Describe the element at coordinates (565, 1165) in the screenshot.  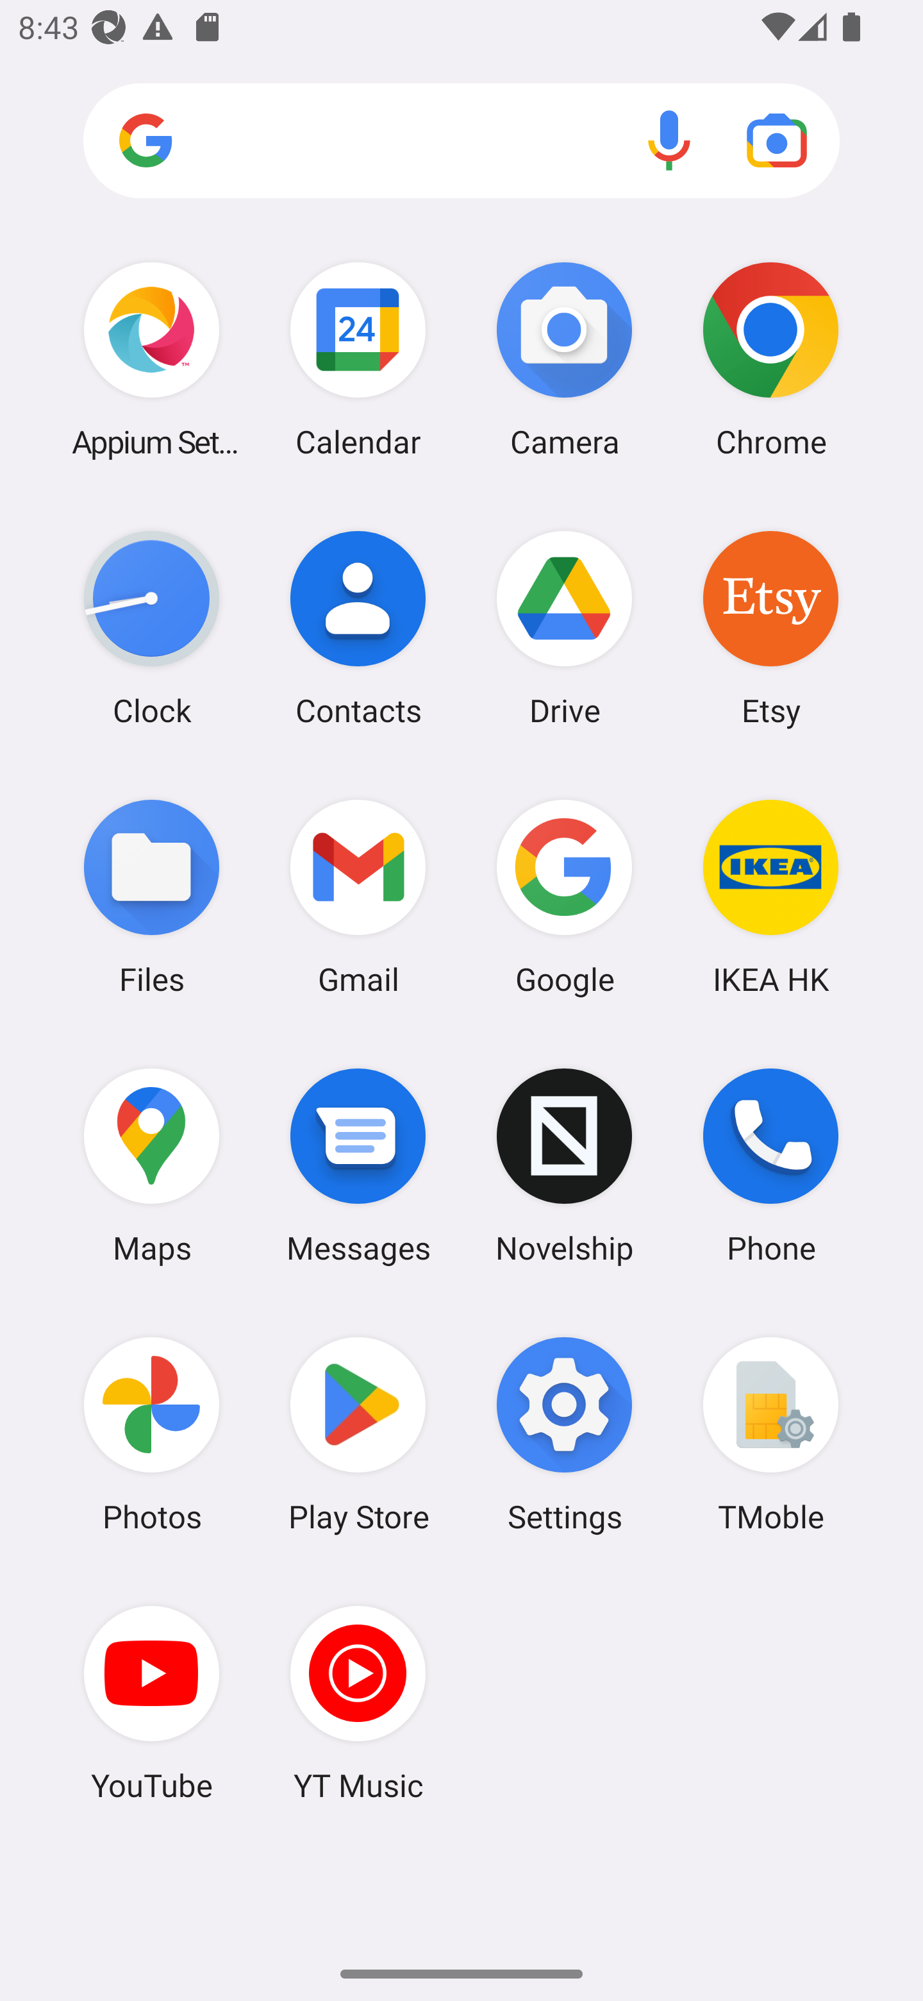
I see `Novelship` at that location.